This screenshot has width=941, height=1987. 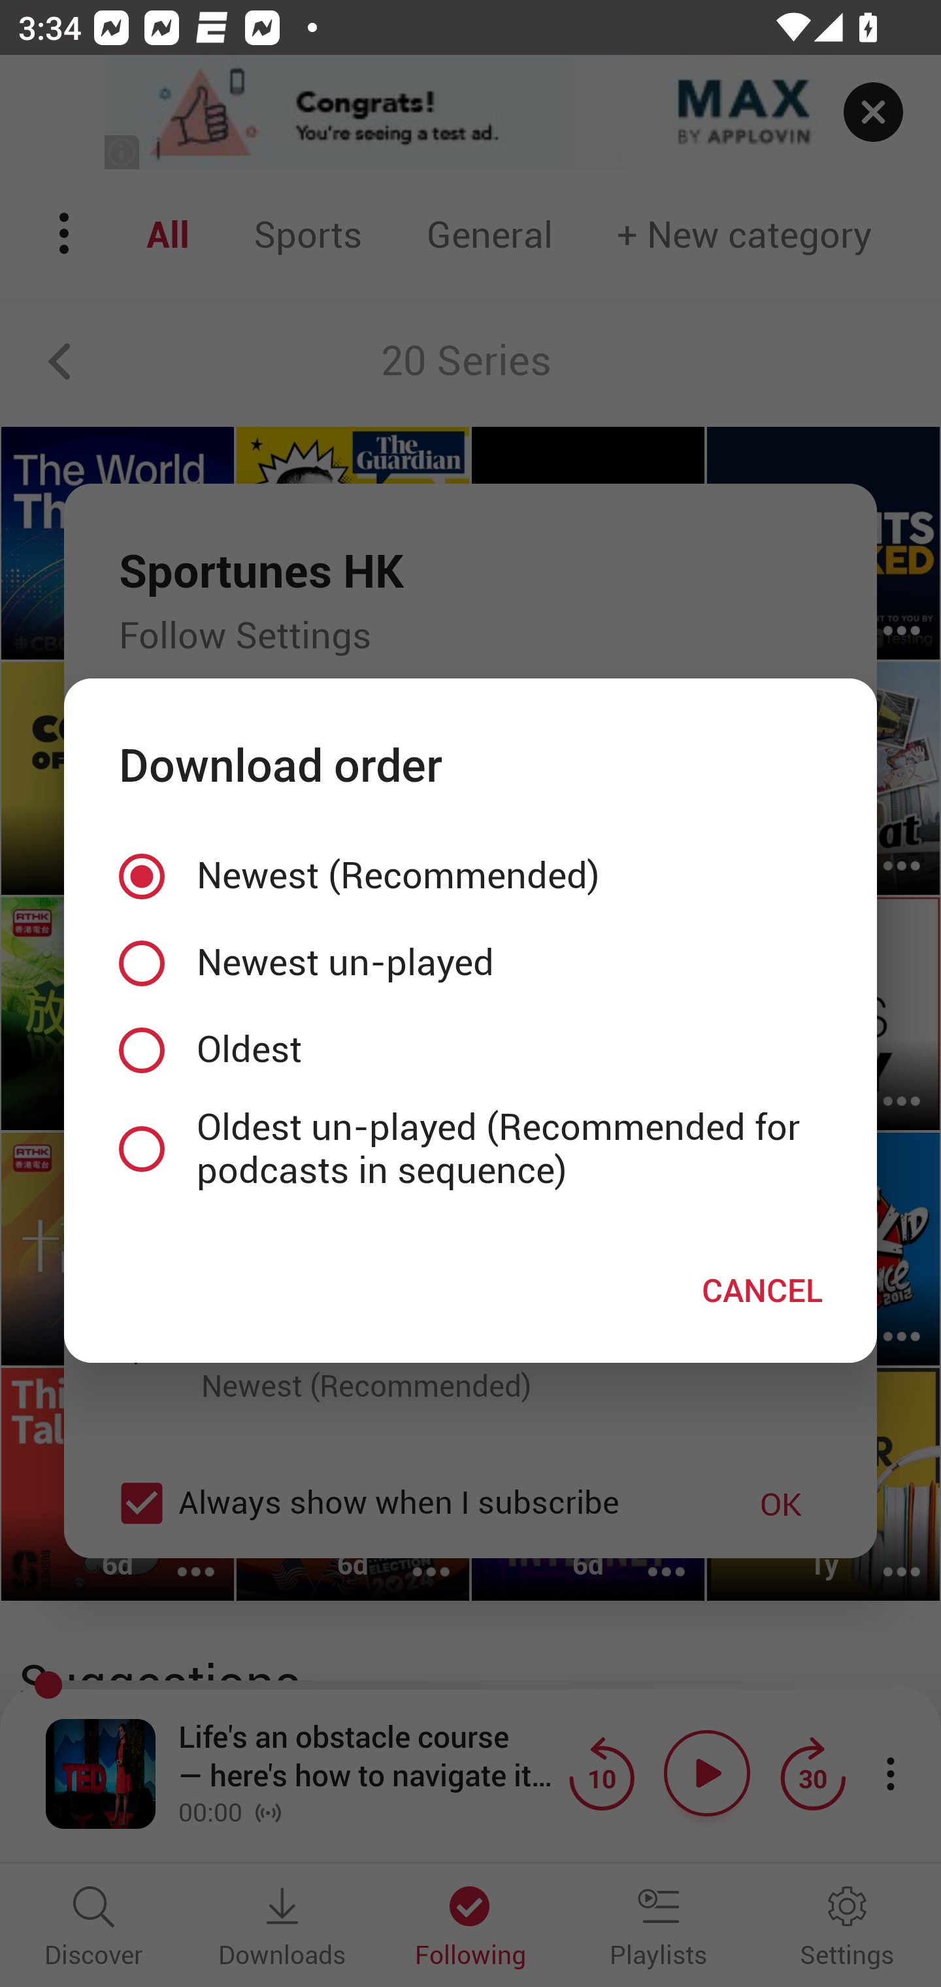 What do you see at coordinates (470, 877) in the screenshot?
I see `Newest (Recommended)` at bounding box center [470, 877].